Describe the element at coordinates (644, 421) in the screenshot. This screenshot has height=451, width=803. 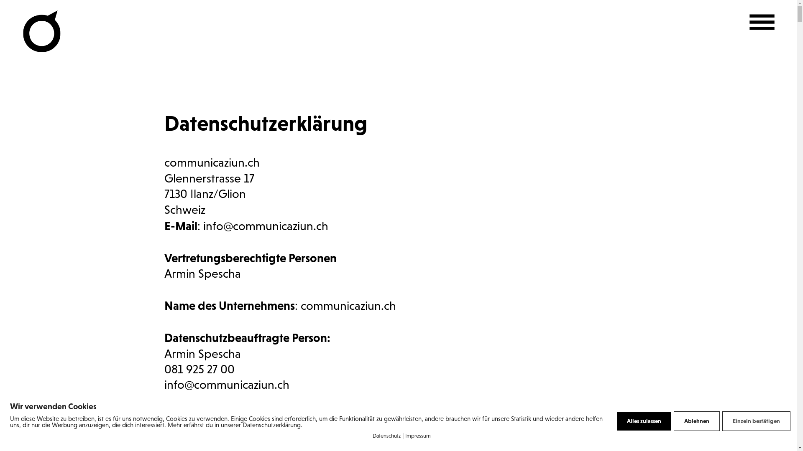
I see `Alles zulassen` at that location.